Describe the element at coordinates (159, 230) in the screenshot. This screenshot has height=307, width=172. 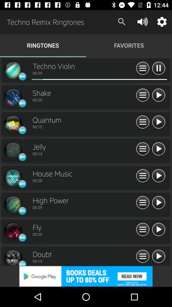
I see `start` at that location.